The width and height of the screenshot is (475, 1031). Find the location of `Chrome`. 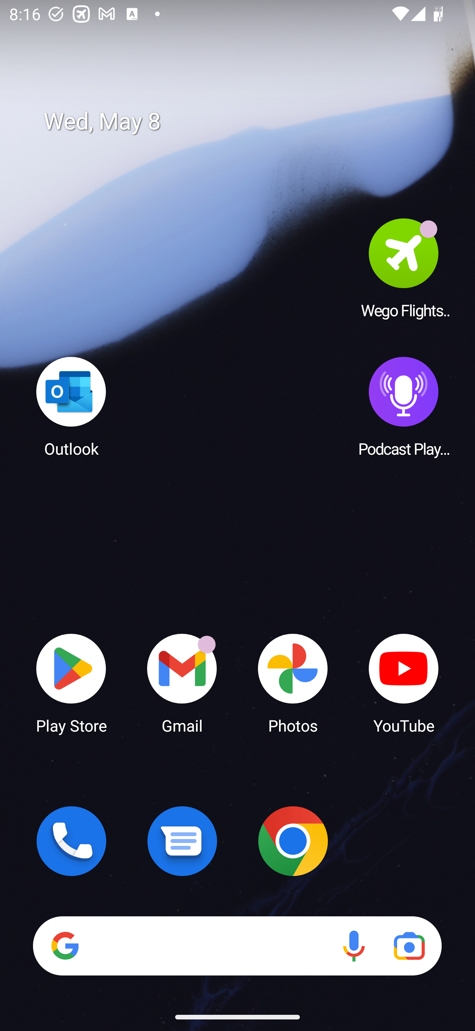

Chrome is located at coordinates (293, 841).